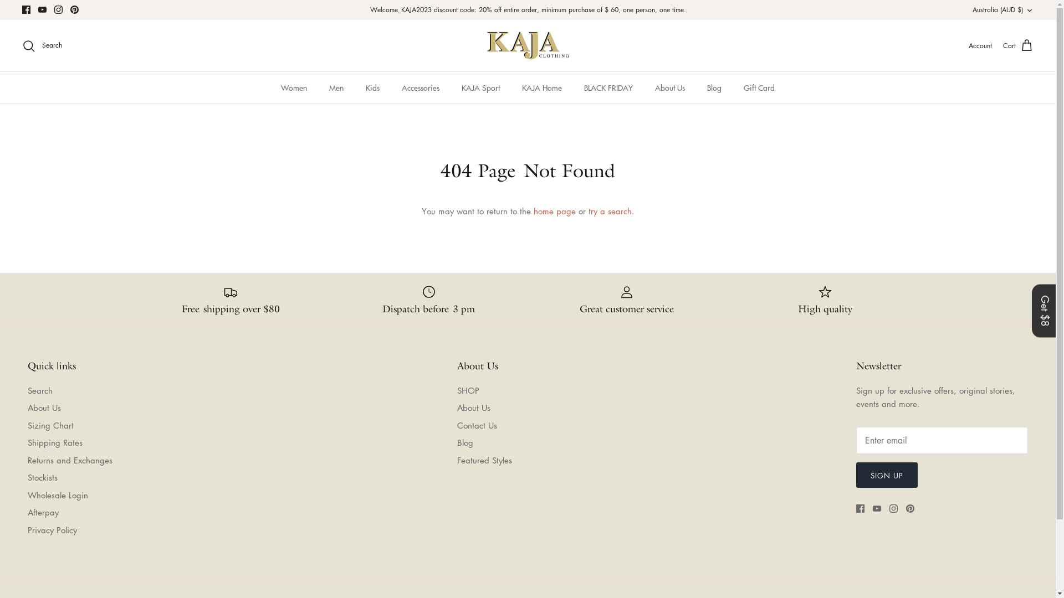 The height and width of the screenshot is (598, 1064). Describe the element at coordinates (714, 87) in the screenshot. I see `Blog` at that location.